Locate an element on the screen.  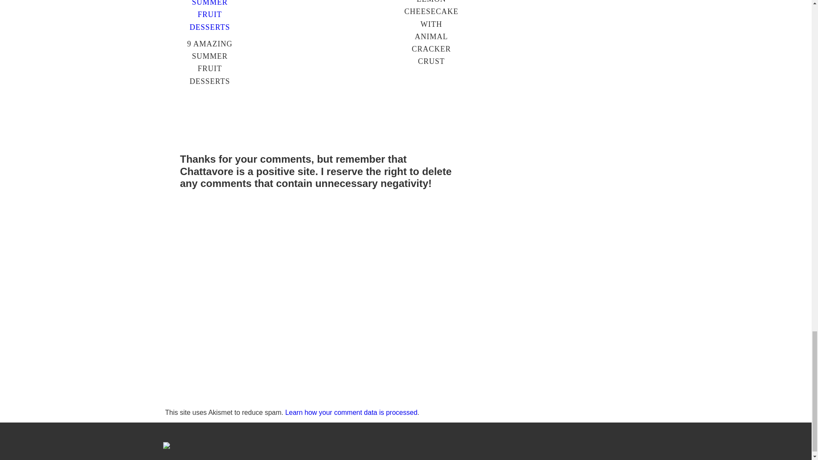
Instant Pot Lemon Cheesecake With Animal Cracker Crust is located at coordinates (431, 193).